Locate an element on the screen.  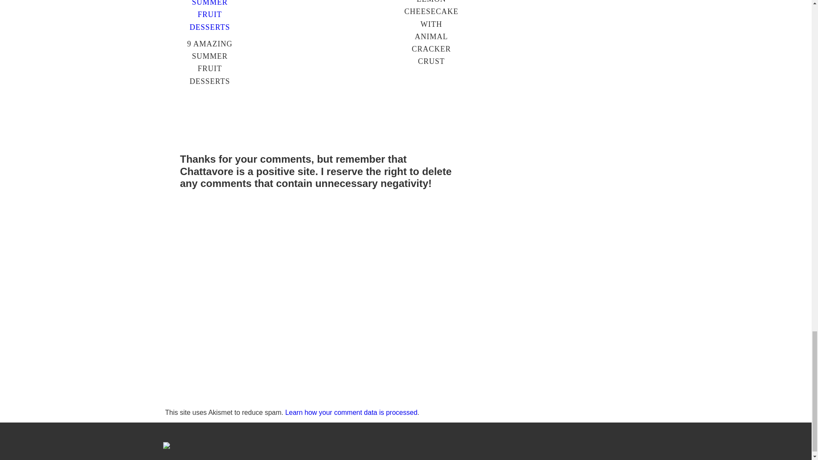
Instant Pot Lemon Cheesecake With Animal Cracker Crust is located at coordinates (431, 193).